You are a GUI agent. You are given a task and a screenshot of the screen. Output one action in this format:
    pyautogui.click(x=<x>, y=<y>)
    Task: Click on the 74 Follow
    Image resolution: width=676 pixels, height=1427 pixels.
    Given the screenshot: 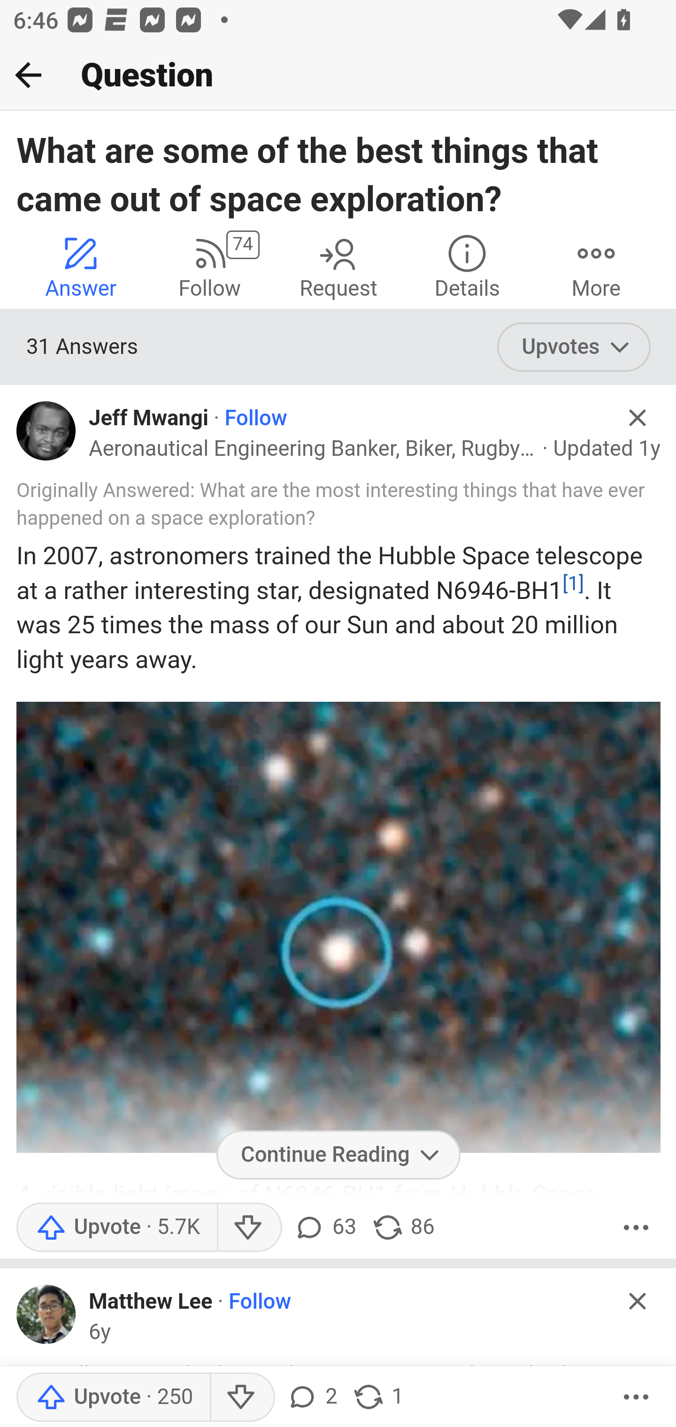 What is the action you would take?
    pyautogui.click(x=209, y=266)
    